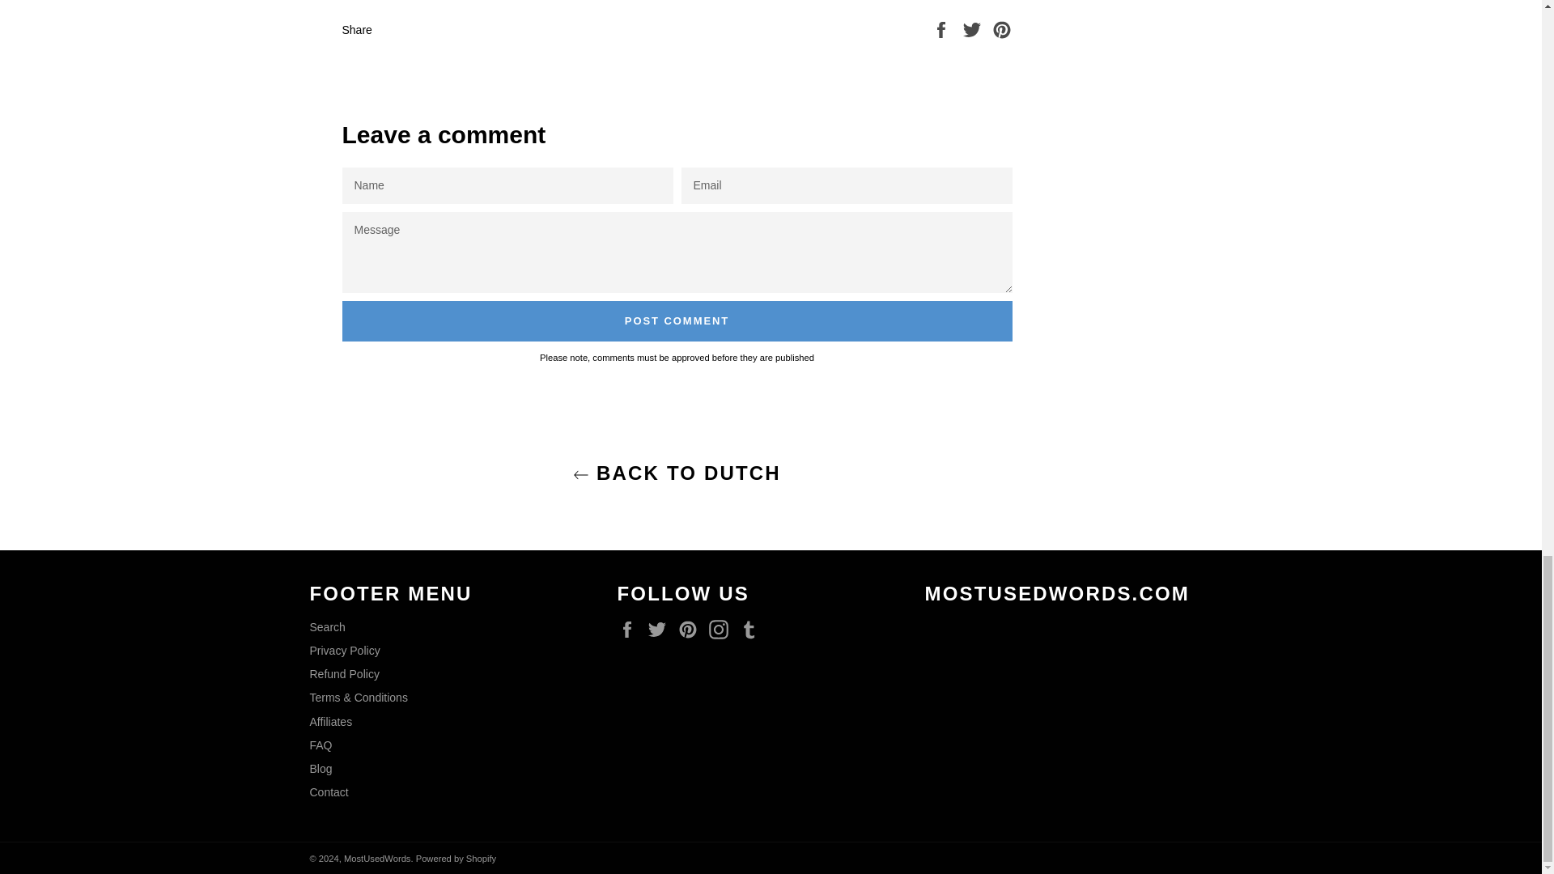 This screenshot has width=1554, height=874. I want to click on Post comment, so click(677, 320).